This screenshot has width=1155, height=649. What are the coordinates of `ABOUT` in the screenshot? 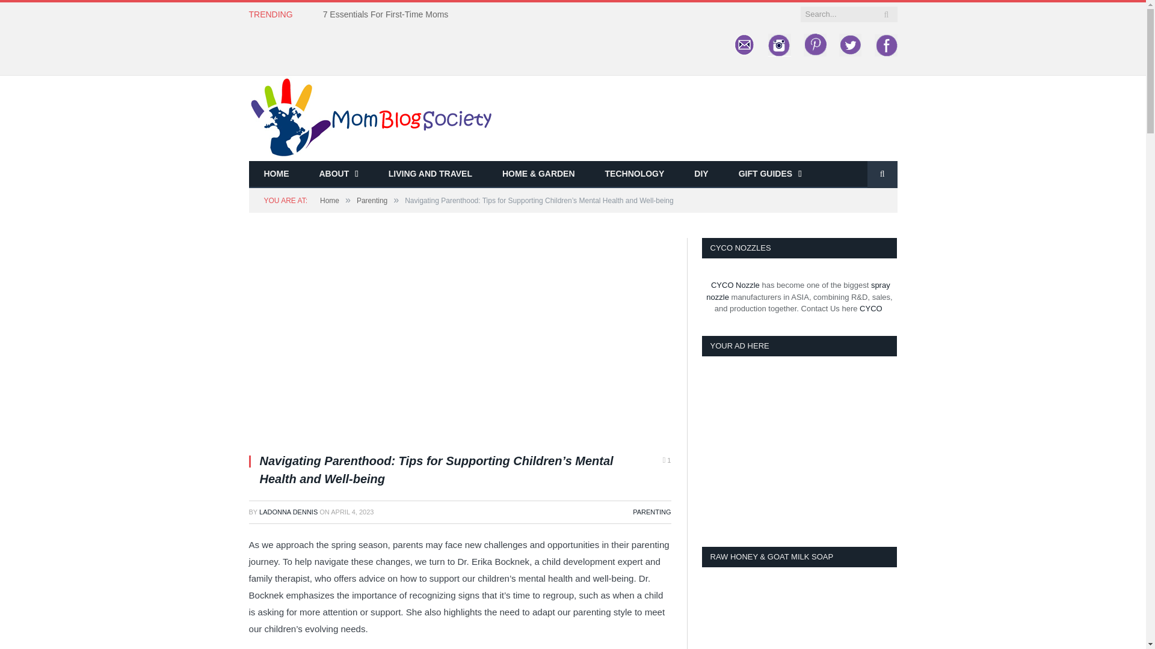 It's located at (339, 174).